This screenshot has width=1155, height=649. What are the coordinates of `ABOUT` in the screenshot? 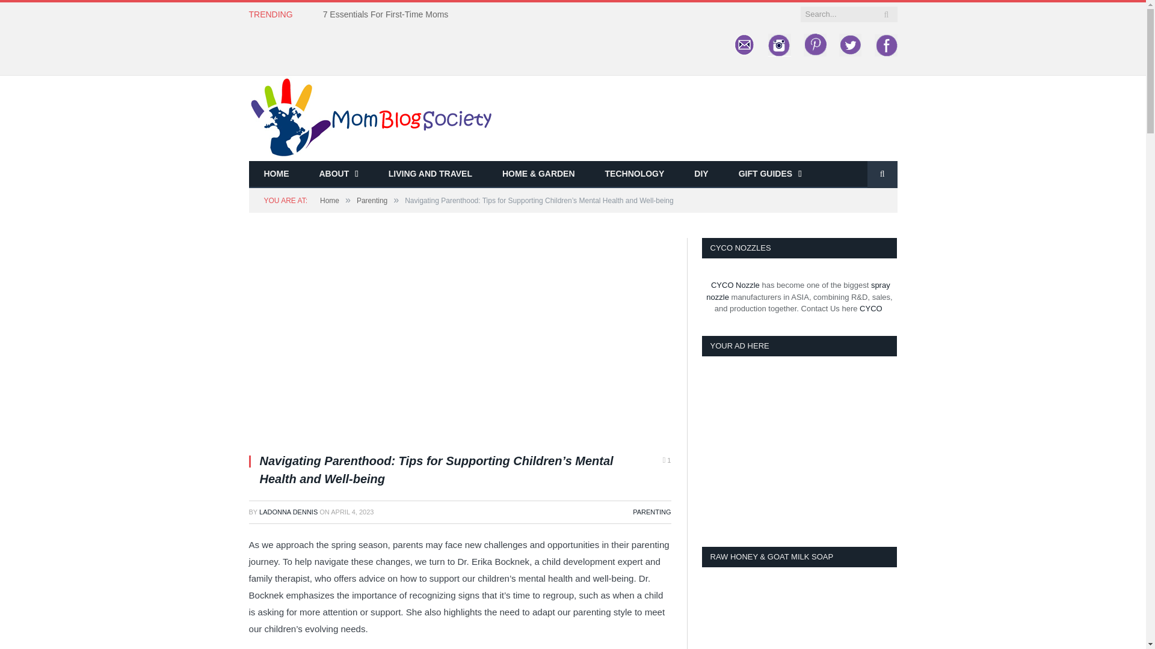 It's located at (339, 174).